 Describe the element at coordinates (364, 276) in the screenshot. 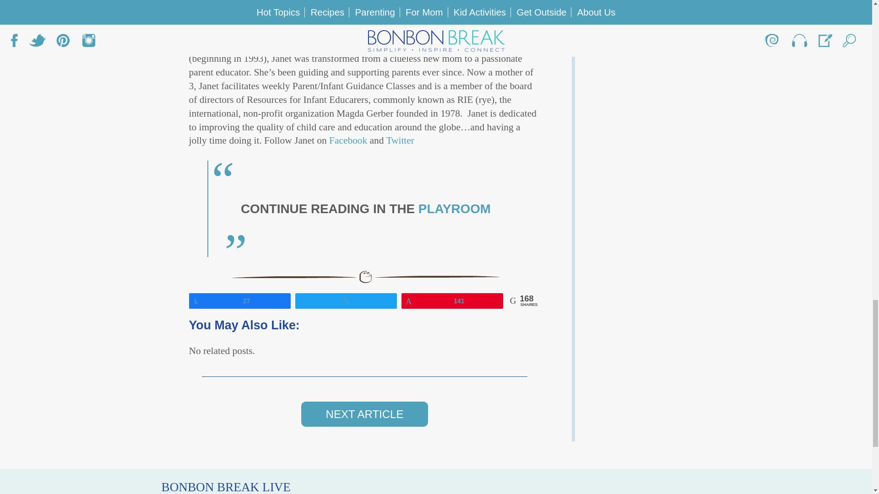

I see `divider` at that location.